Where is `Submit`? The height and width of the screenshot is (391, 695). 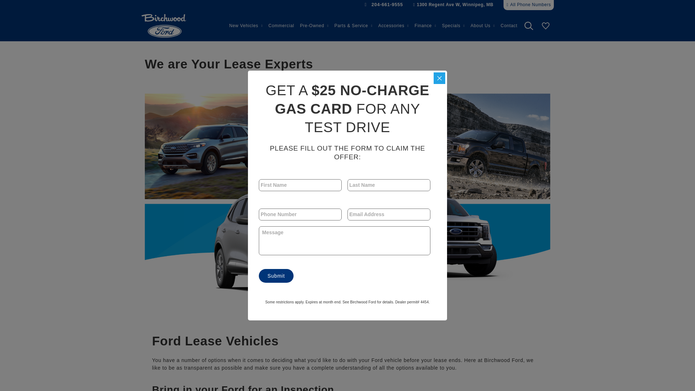
Submit is located at coordinates (276, 276).